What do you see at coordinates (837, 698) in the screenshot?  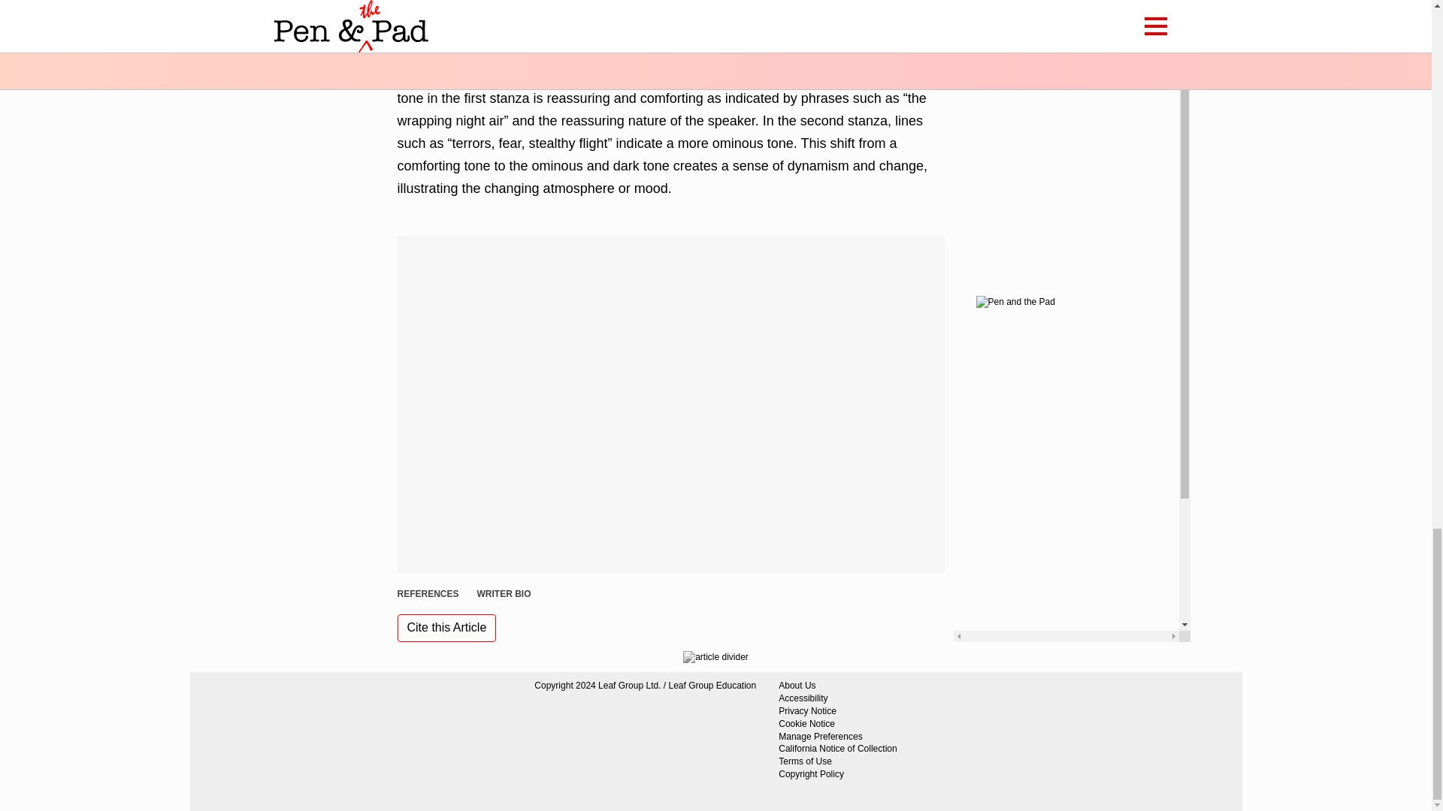 I see `Accessibility` at bounding box center [837, 698].